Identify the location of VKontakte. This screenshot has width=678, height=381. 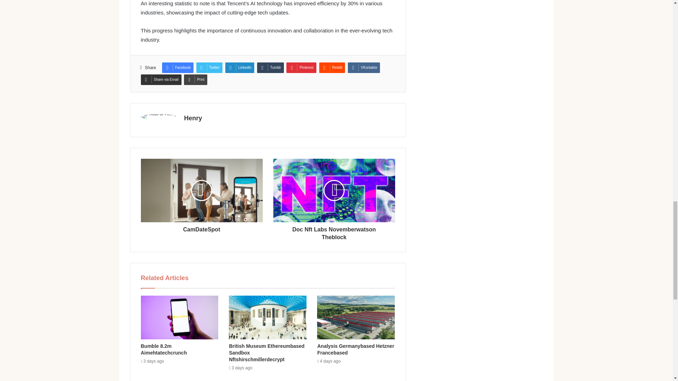
(364, 68).